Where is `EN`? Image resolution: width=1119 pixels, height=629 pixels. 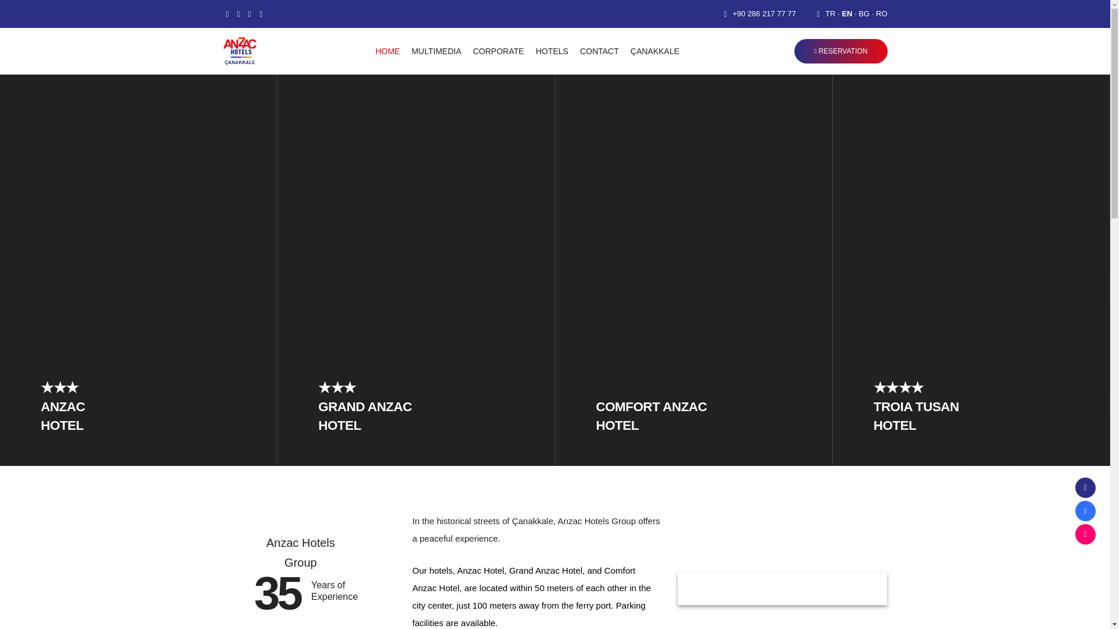
EN is located at coordinates (846, 14).